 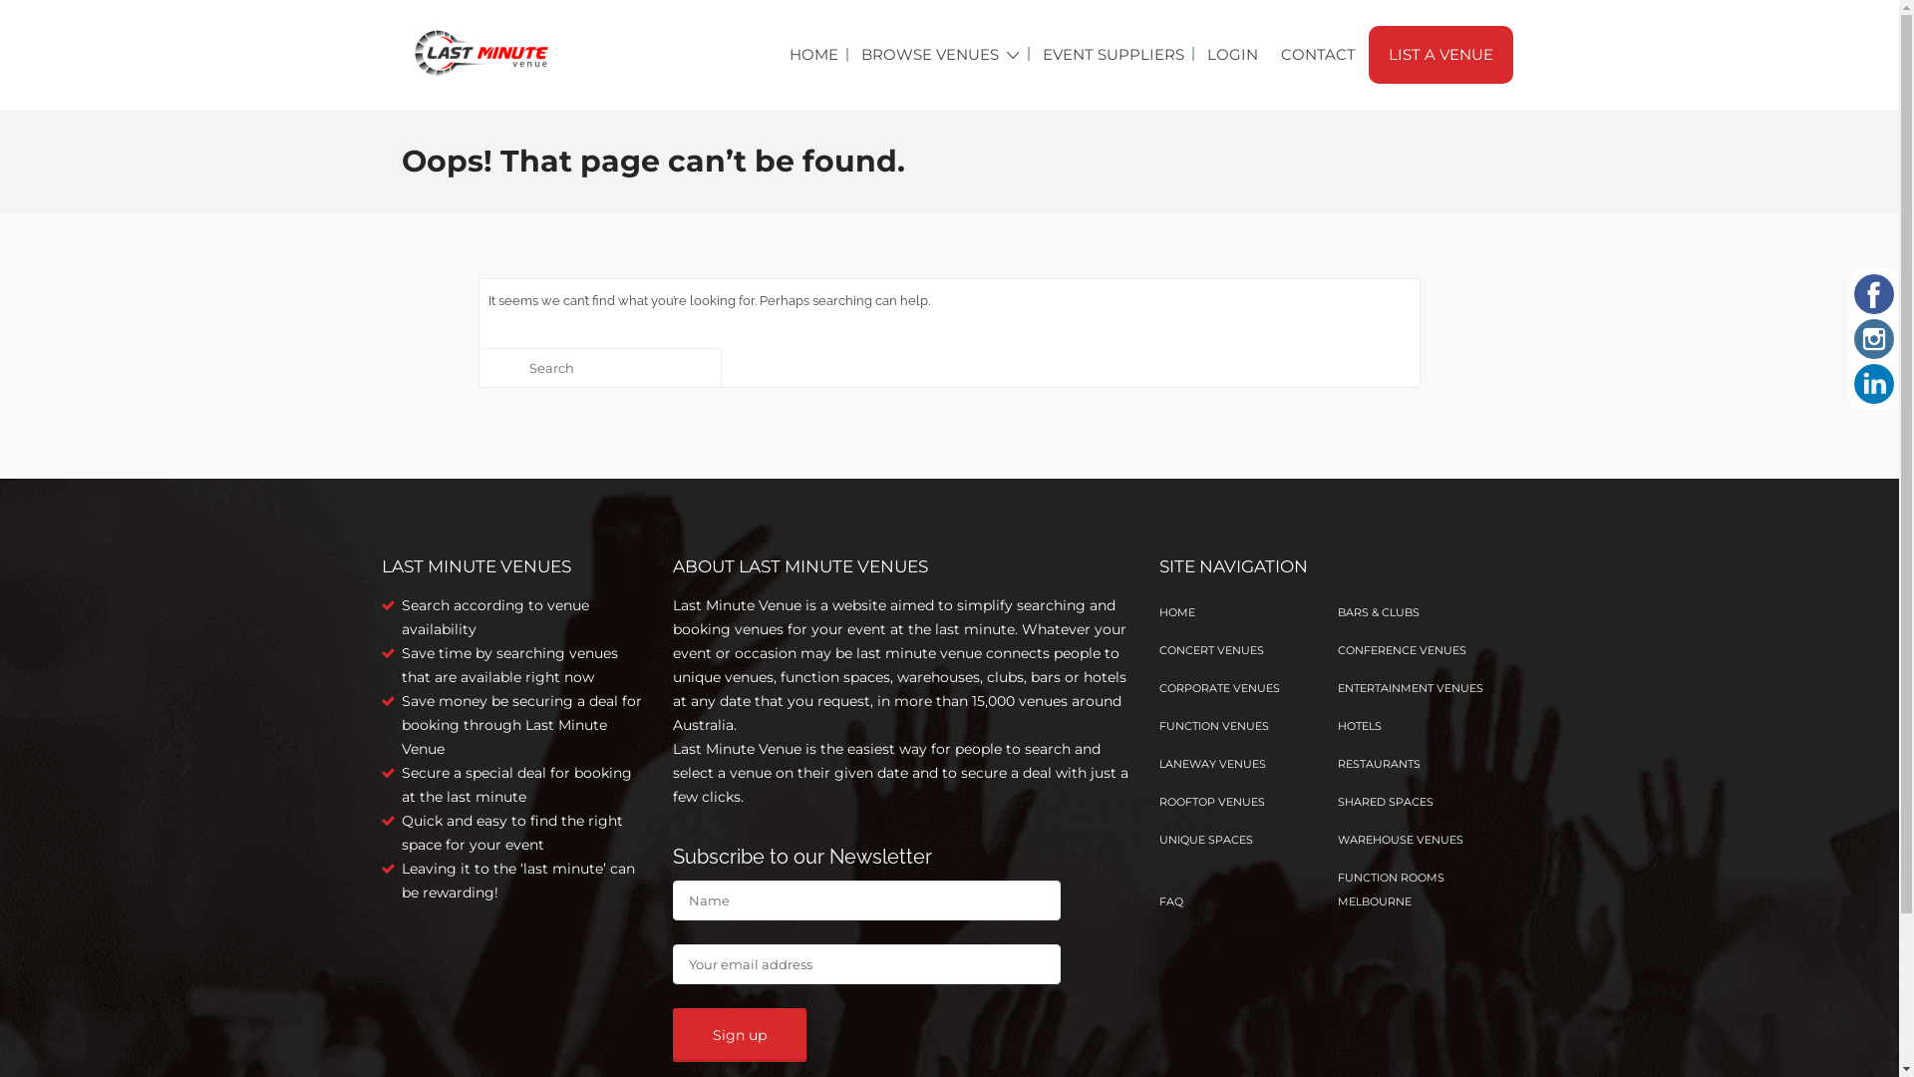 I want to click on FUNCTION ROOMS MELBOURNE, so click(x=1392, y=890).